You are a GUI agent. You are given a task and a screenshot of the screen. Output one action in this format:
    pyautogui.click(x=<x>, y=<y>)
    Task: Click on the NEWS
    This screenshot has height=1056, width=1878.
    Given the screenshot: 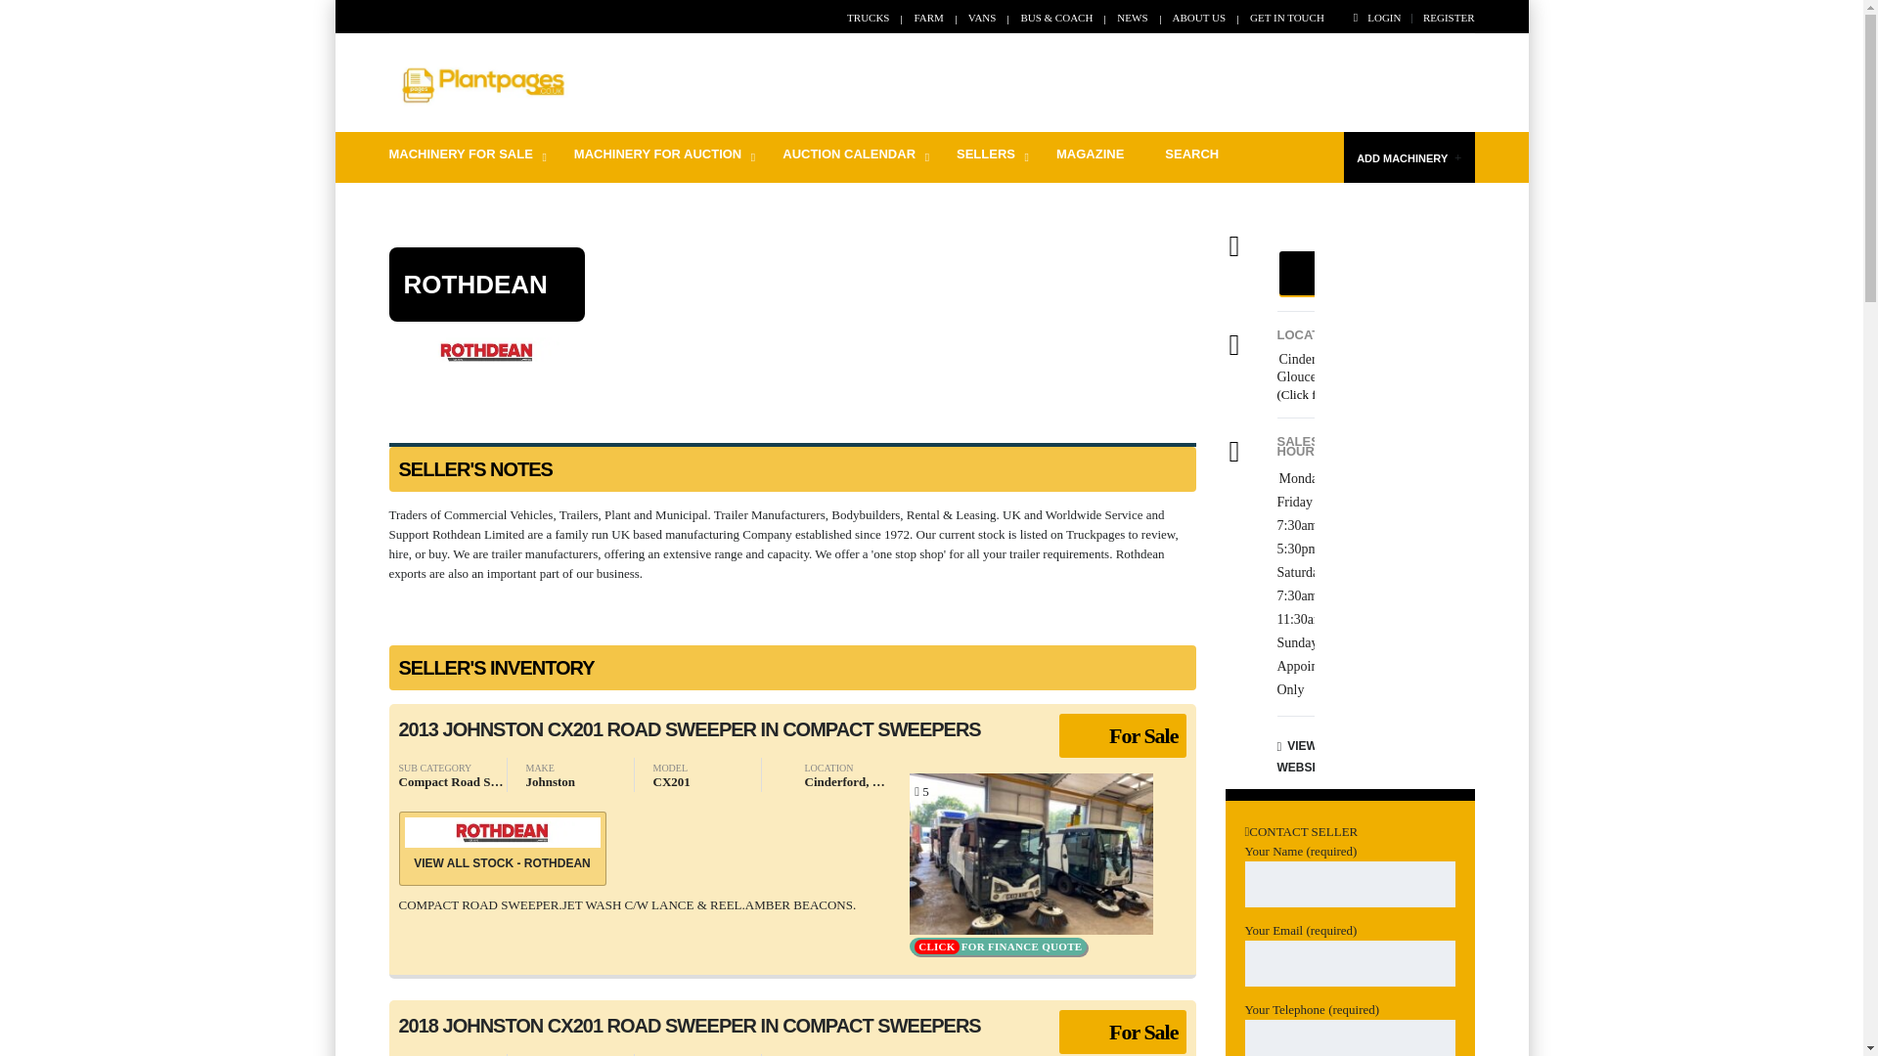 What is the action you would take?
    pyautogui.click(x=1133, y=17)
    